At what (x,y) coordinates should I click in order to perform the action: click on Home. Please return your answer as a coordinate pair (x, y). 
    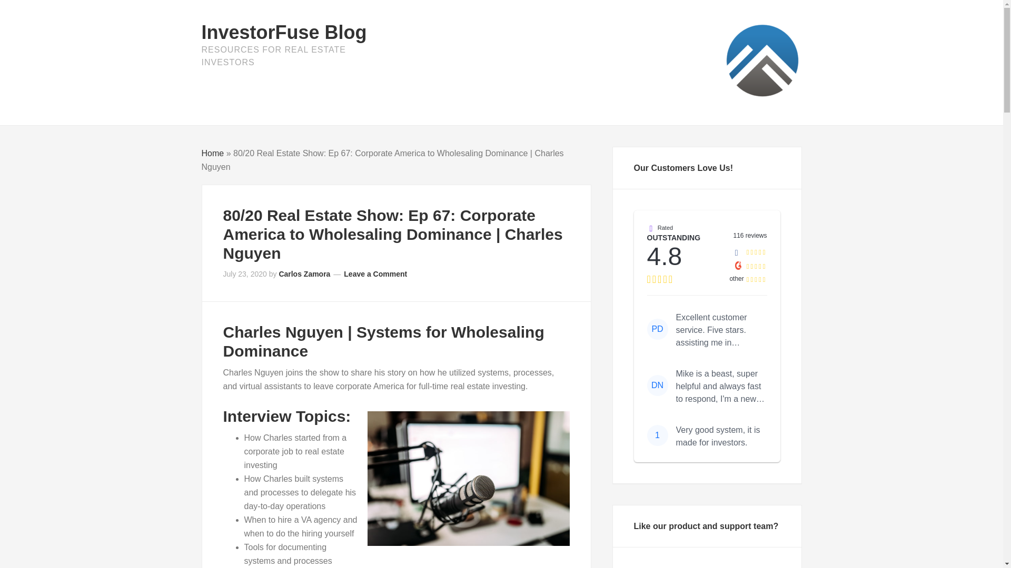
    Looking at the image, I should click on (212, 153).